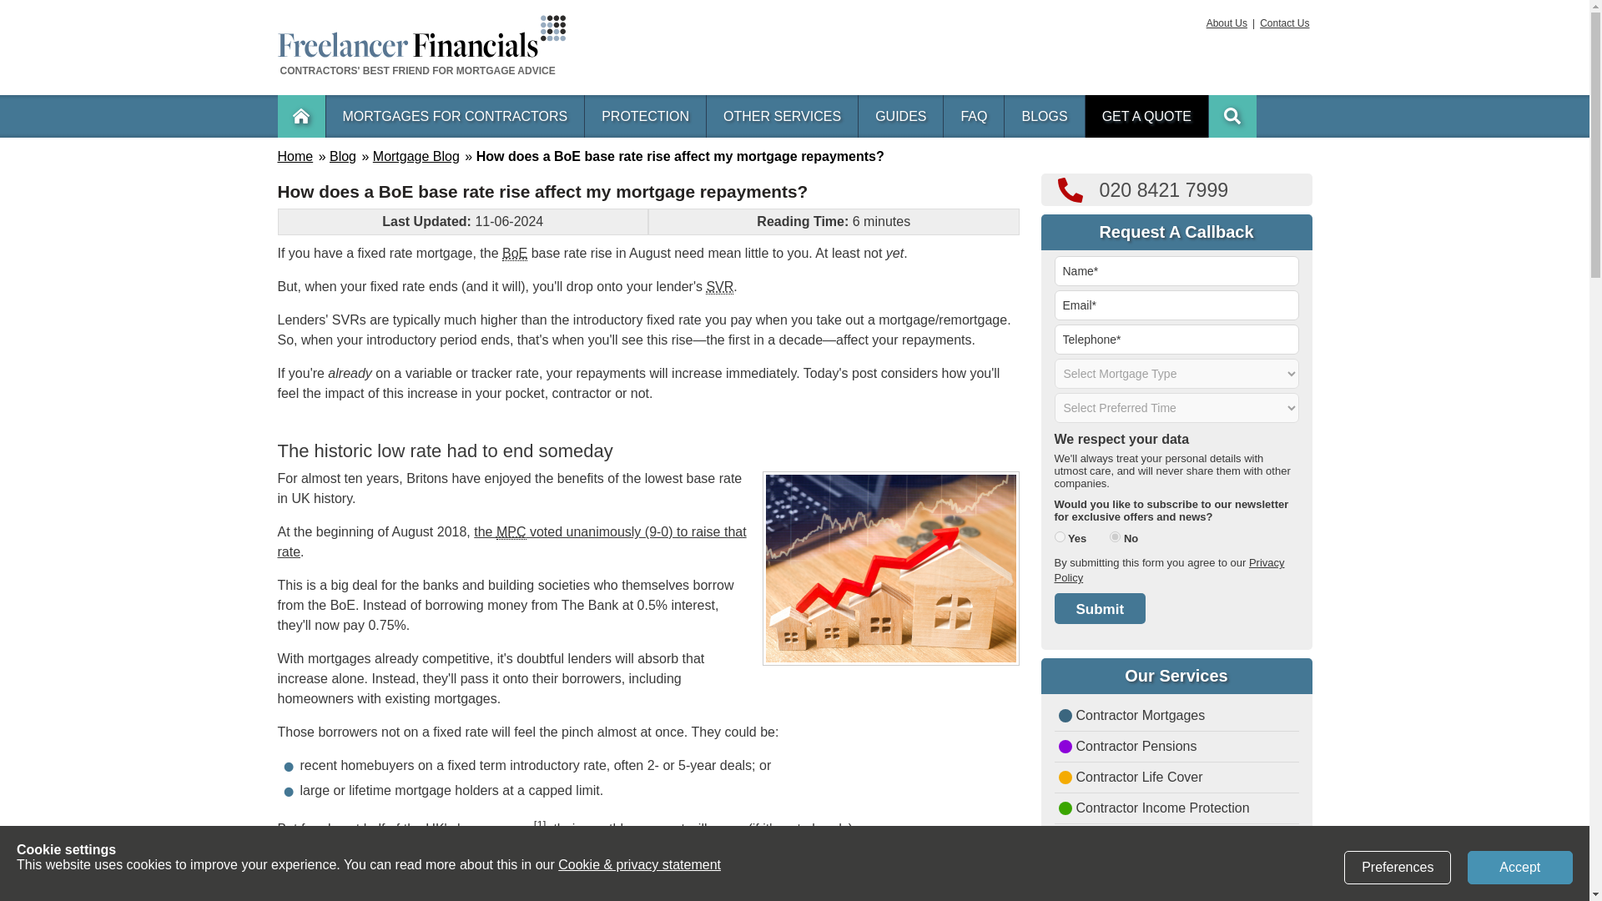 The height and width of the screenshot is (901, 1602). Describe the element at coordinates (1176, 190) in the screenshot. I see `020 8421 7999` at that location.